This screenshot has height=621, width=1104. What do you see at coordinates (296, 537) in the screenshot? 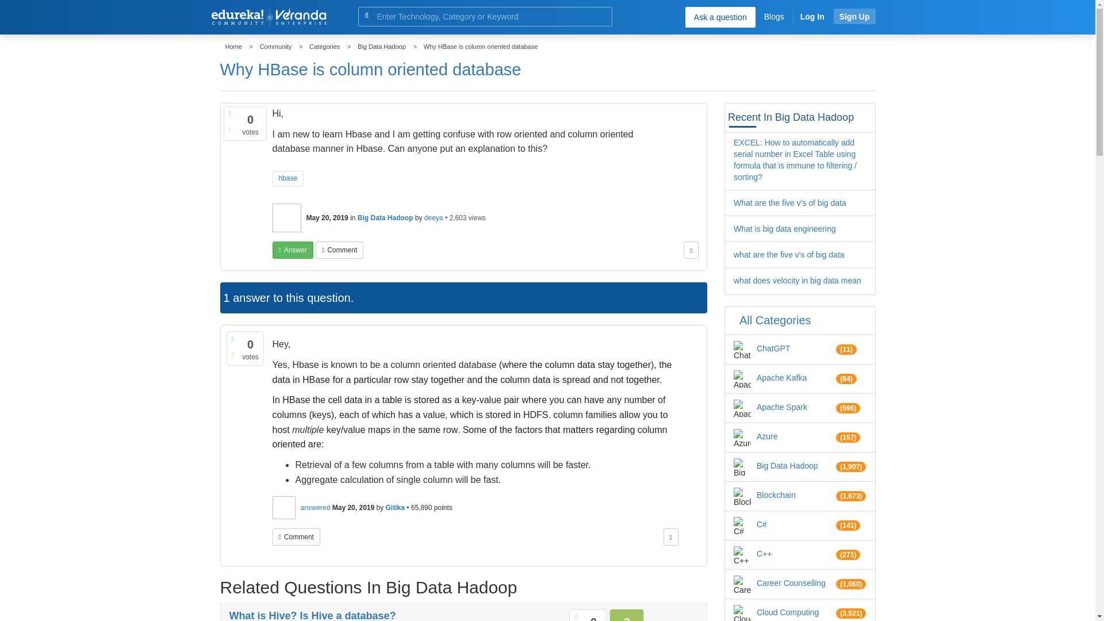
I see `Add a comment on this answer` at bounding box center [296, 537].